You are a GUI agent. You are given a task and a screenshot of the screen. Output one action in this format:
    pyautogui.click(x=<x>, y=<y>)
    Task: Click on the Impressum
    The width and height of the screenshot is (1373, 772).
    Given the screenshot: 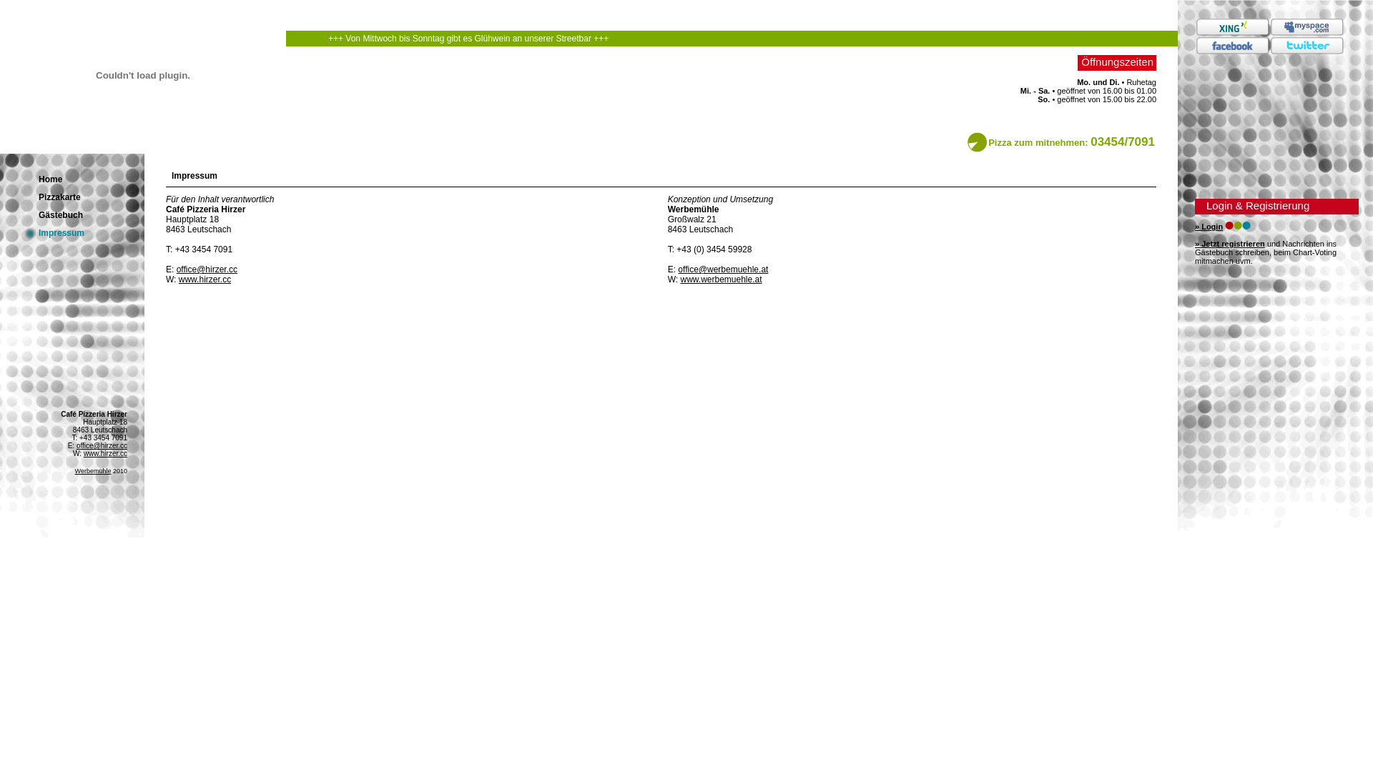 What is the action you would take?
    pyautogui.click(x=61, y=233)
    